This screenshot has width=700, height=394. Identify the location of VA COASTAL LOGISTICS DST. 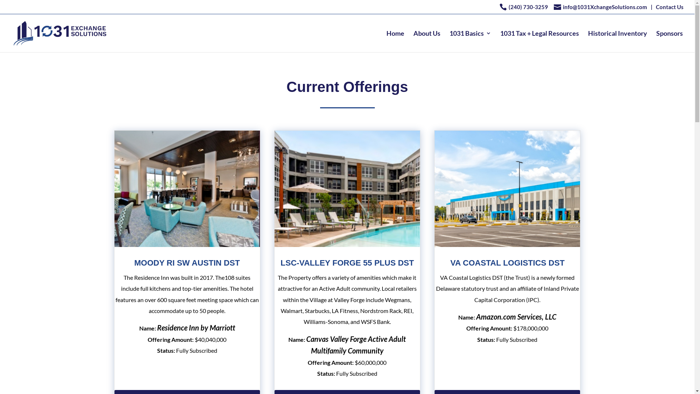
(507, 263).